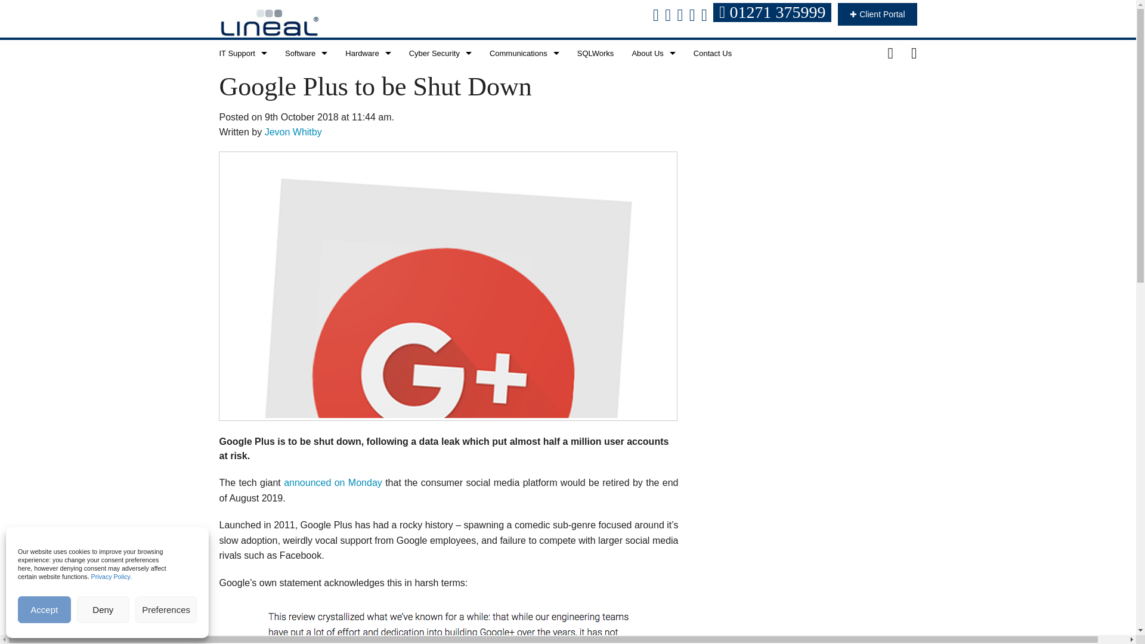  What do you see at coordinates (166, 609) in the screenshot?
I see `Preferences` at bounding box center [166, 609].